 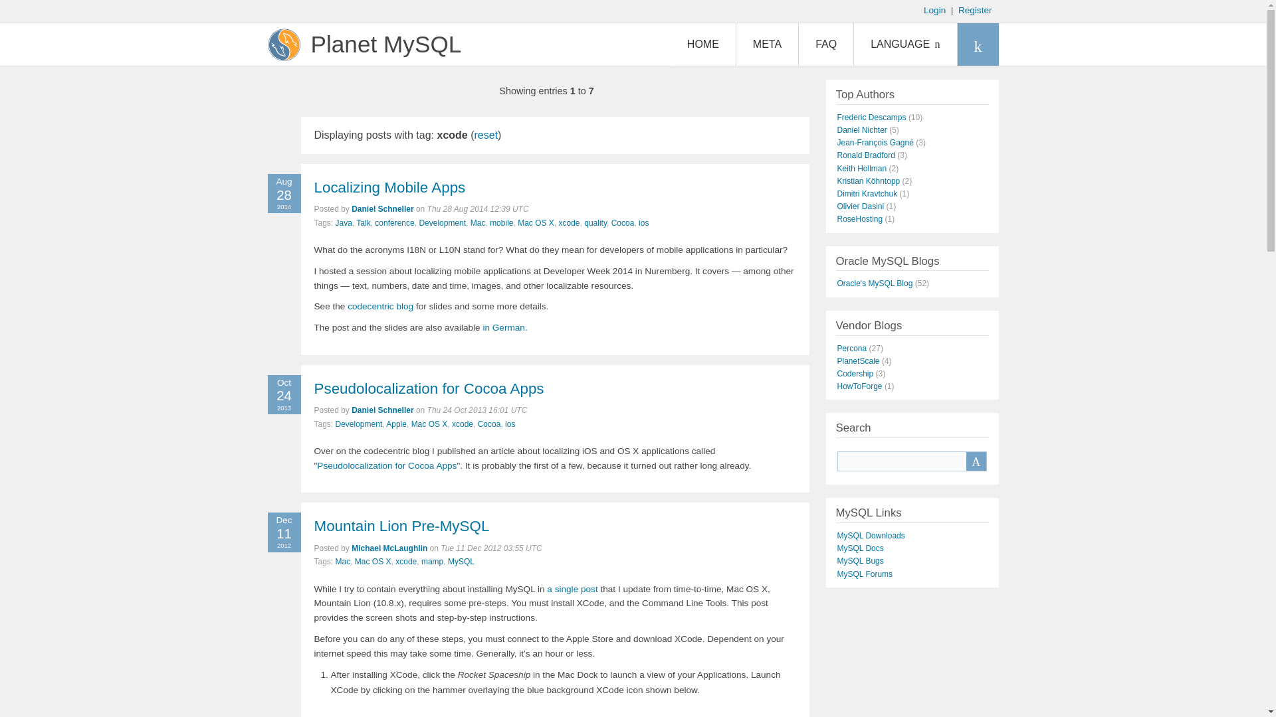 What do you see at coordinates (934, 9) in the screenshot?
I see `Login` at bounding box center [934, 9].